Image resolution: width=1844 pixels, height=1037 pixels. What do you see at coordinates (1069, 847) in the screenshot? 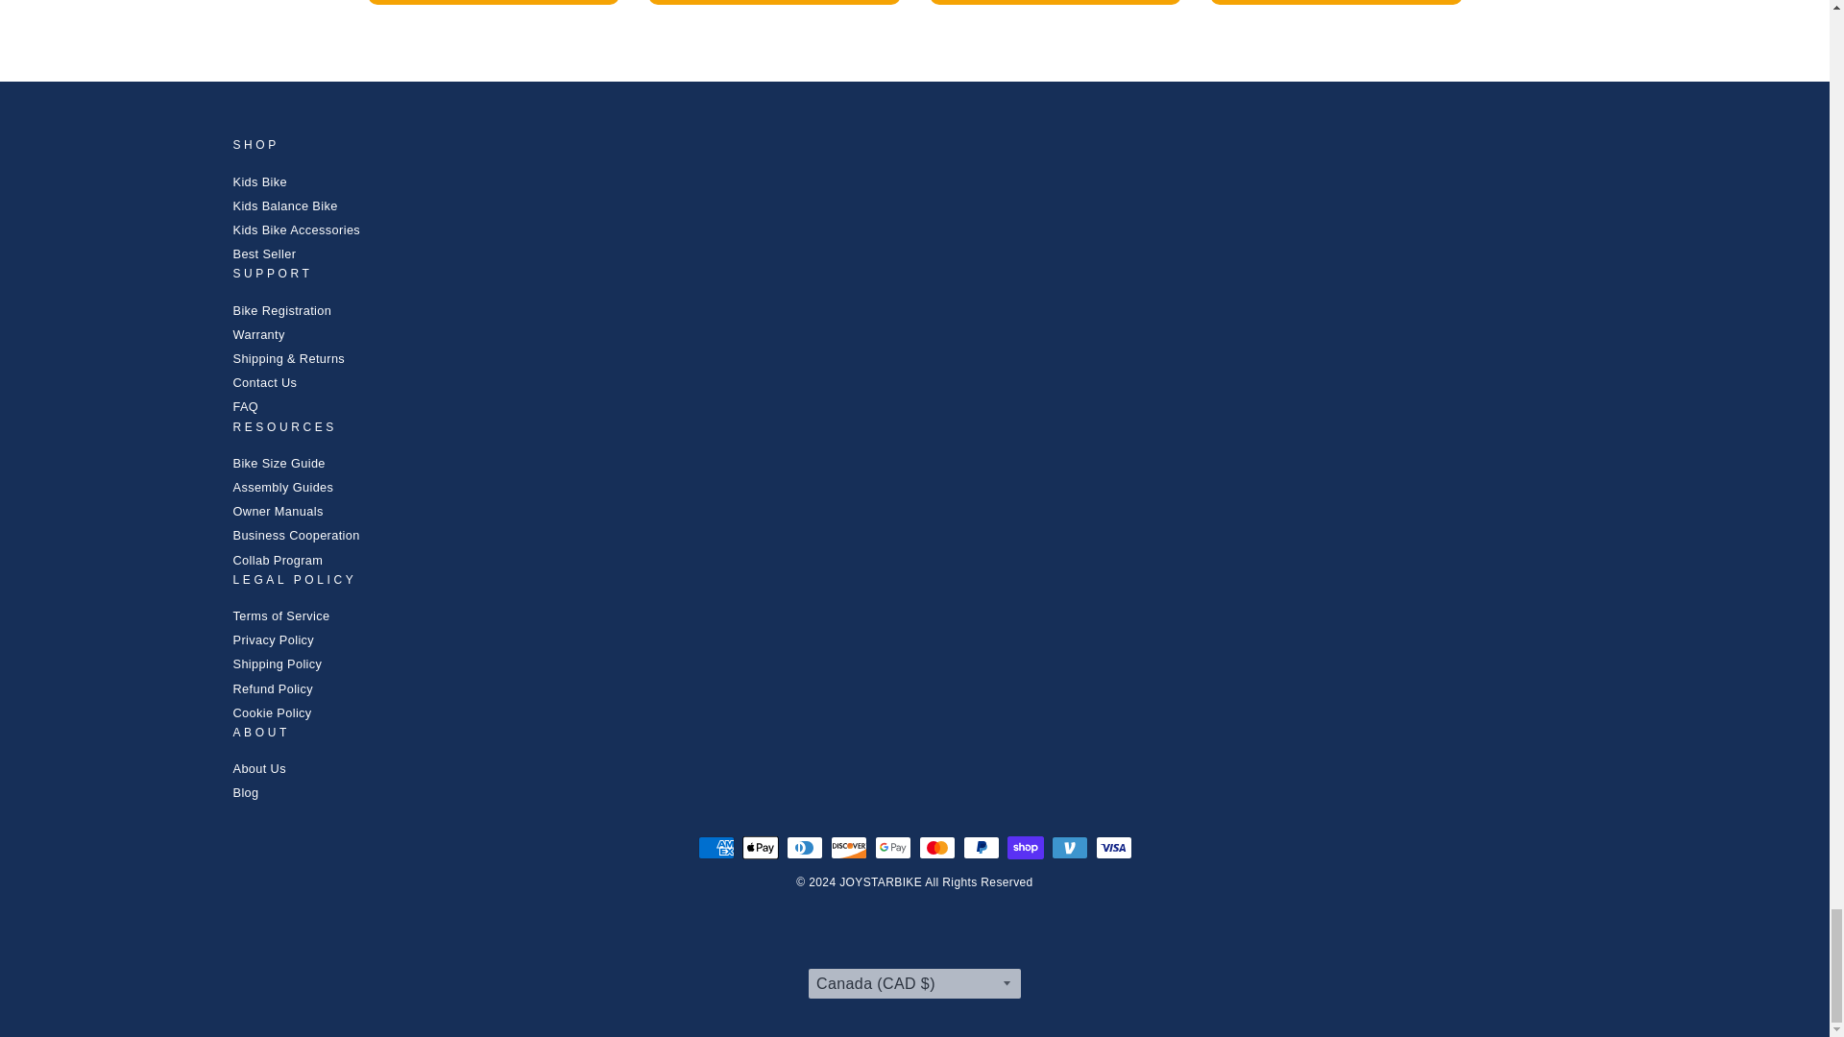
I see `Venmo` at bounding box center [1069, 847].